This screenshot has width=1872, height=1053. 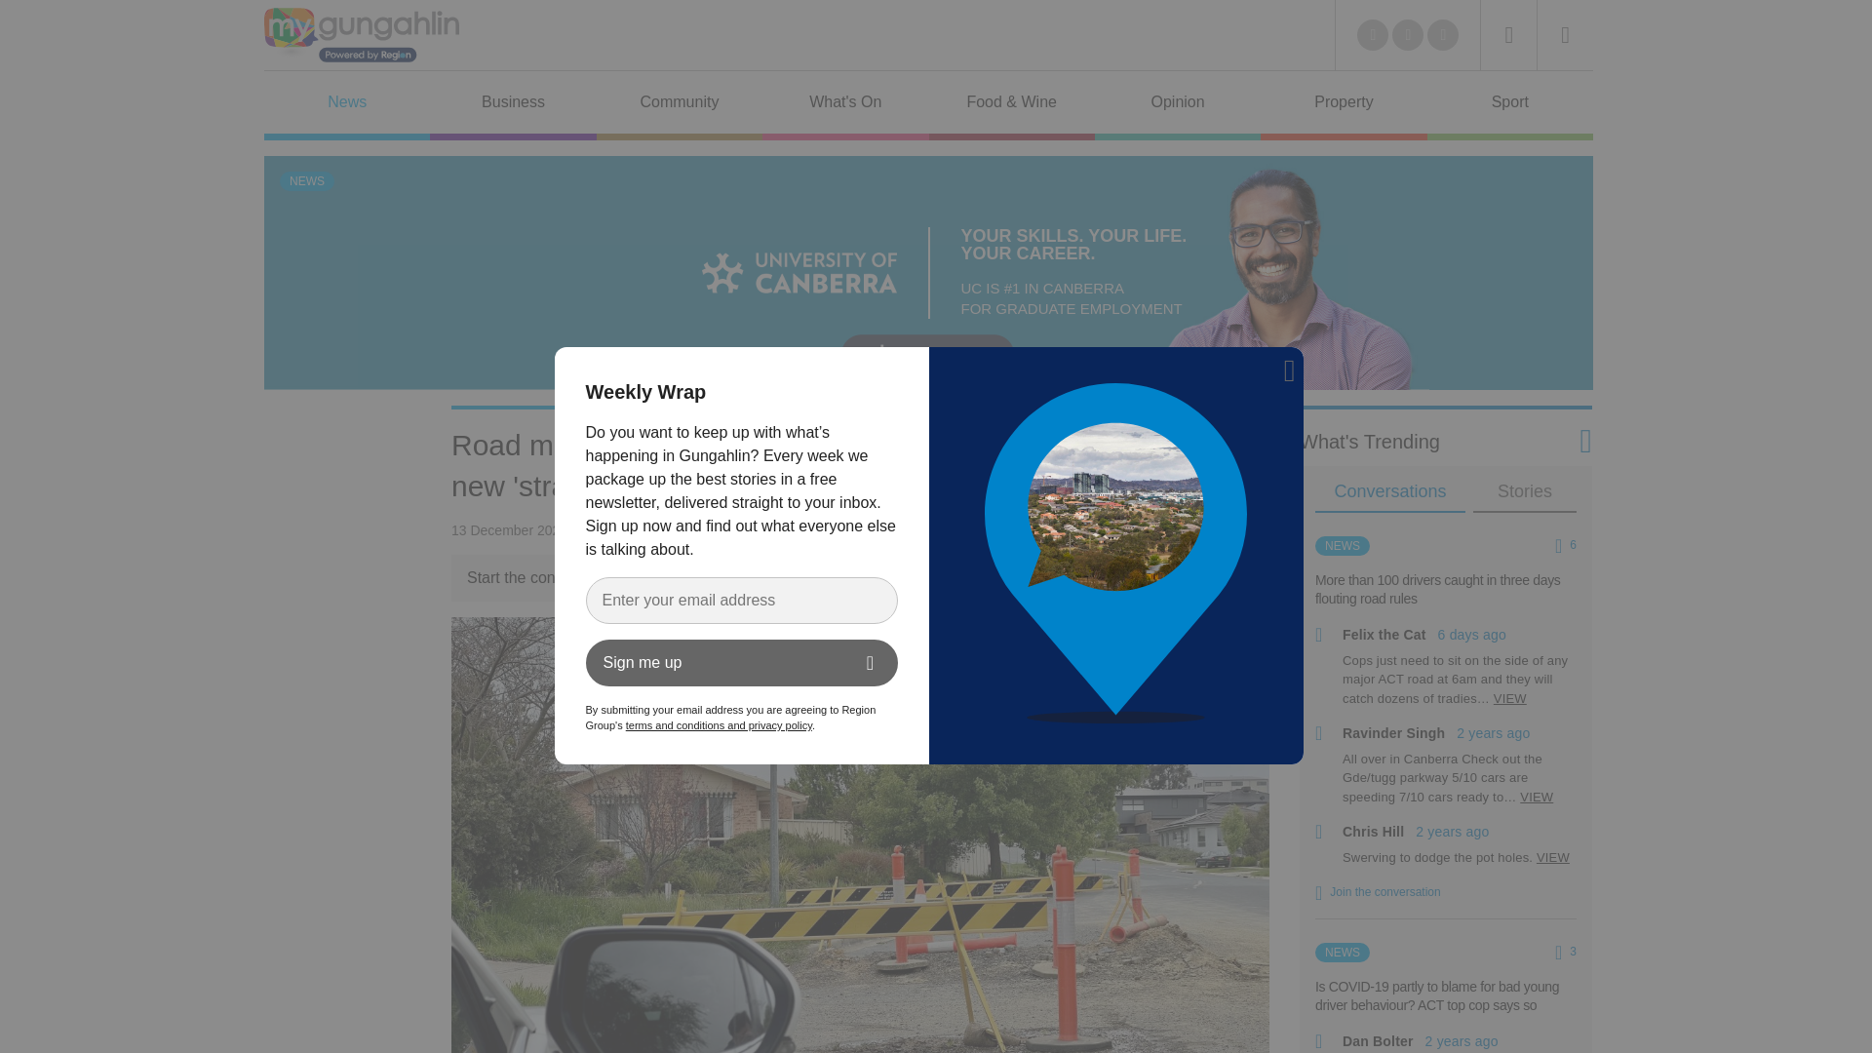 I want to click on Business, so click(x=513, y=105).